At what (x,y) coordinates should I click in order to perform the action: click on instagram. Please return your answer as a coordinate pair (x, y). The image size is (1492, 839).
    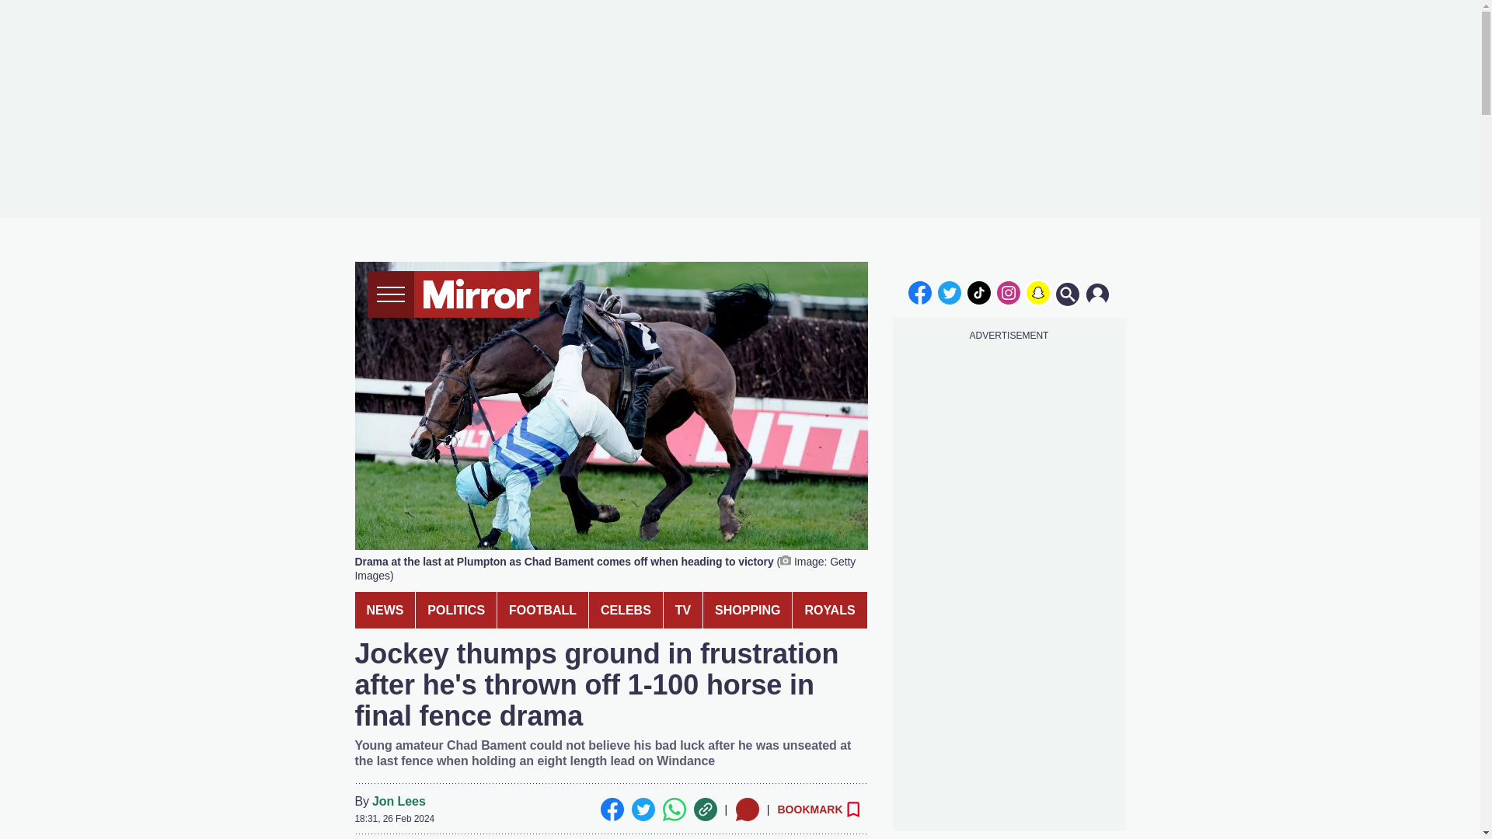
    Looking at the image, I should click on (1009, 292).